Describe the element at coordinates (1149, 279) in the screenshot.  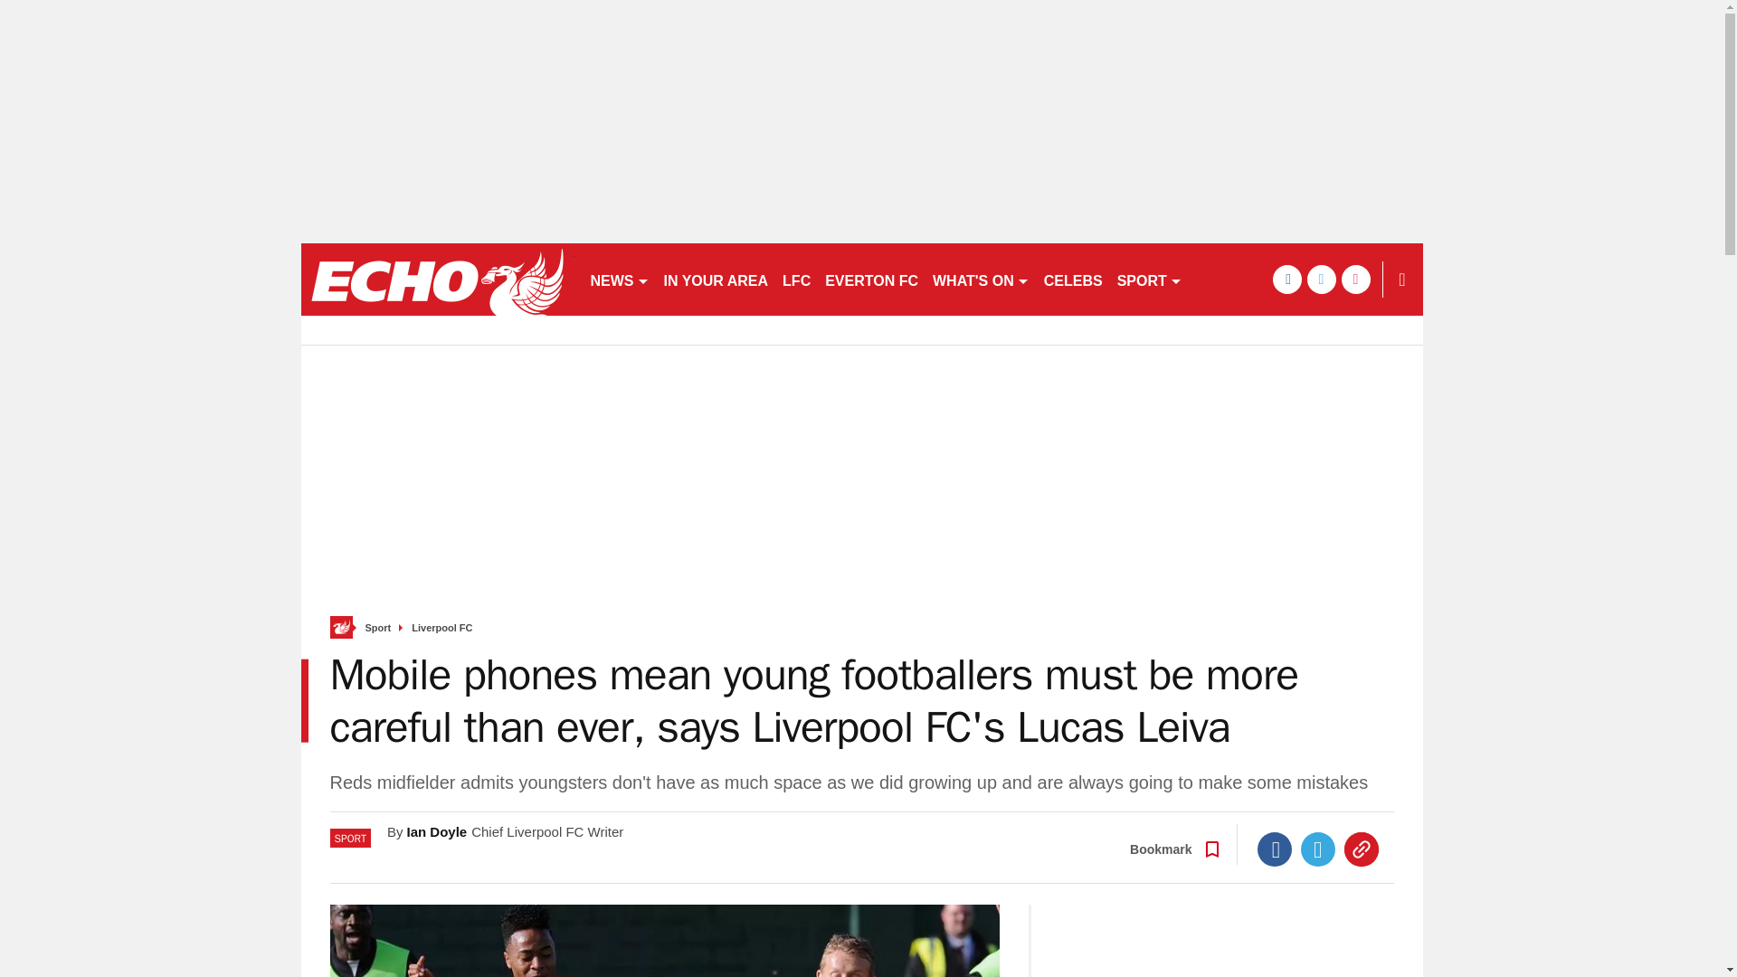
I see `SPORT` at that location.